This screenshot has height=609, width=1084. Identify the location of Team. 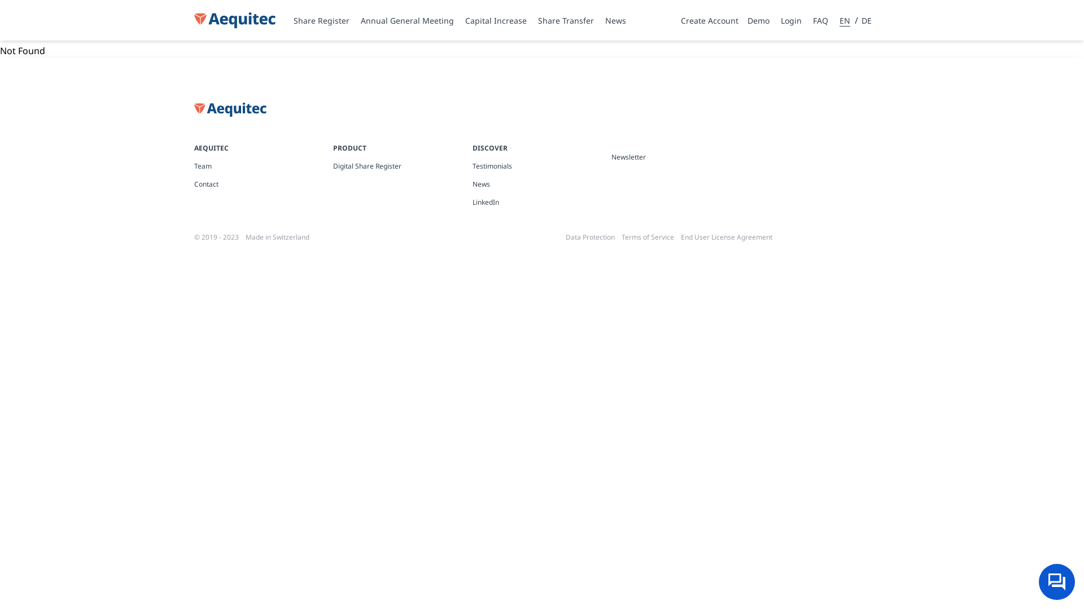
(264, 166).